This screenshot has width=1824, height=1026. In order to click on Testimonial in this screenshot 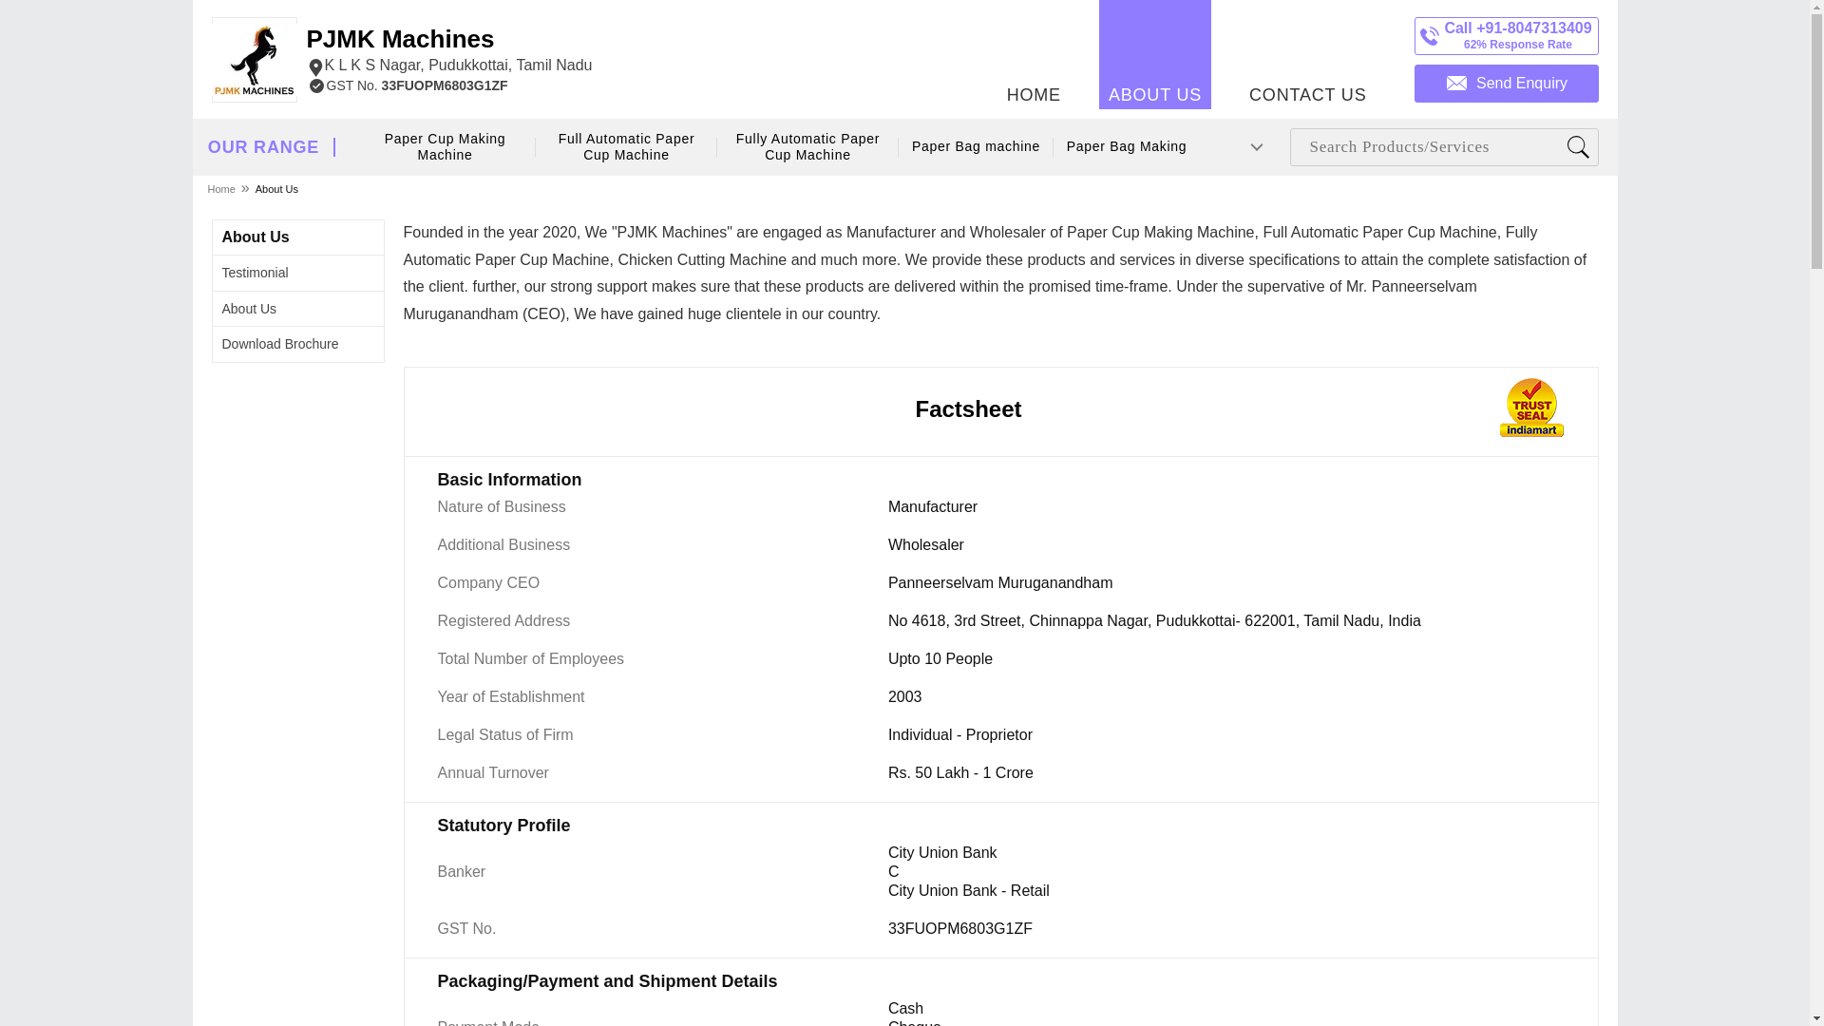, I will do `click(626, 147)`.